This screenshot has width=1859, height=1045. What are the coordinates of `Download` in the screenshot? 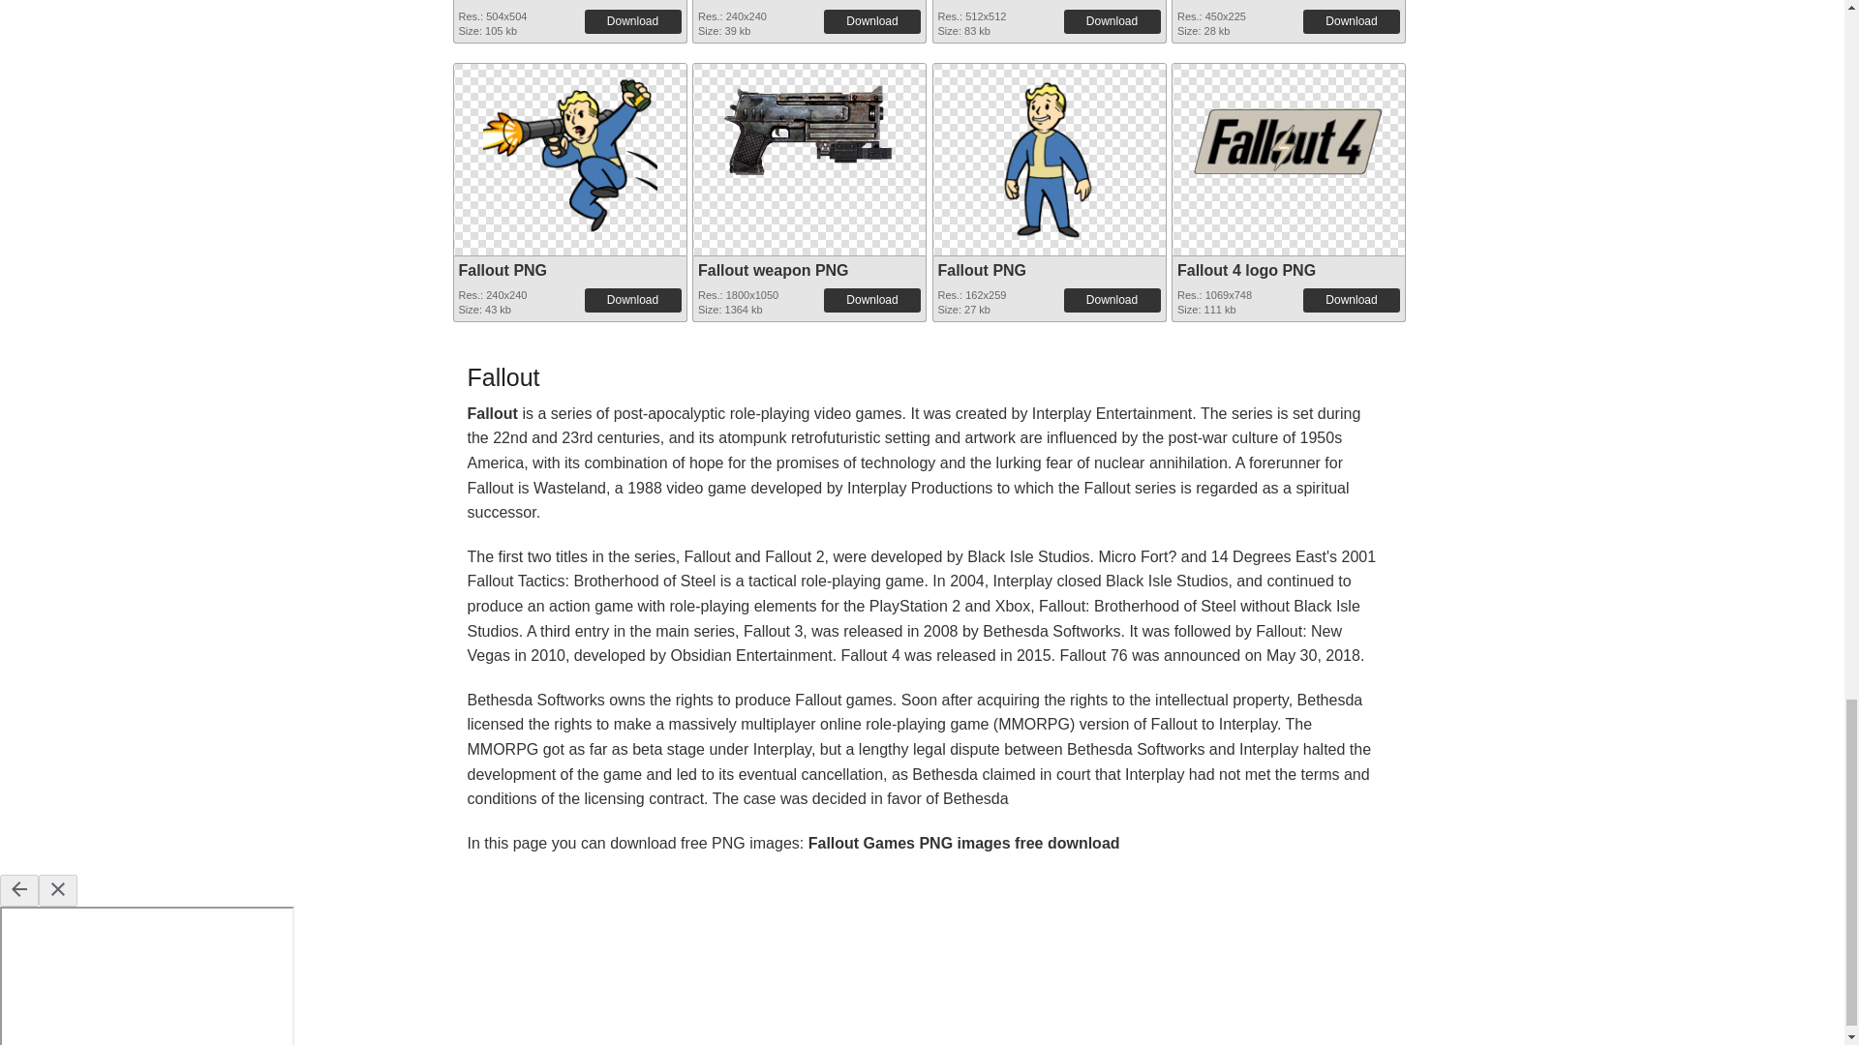 It's located at (1351, 20).